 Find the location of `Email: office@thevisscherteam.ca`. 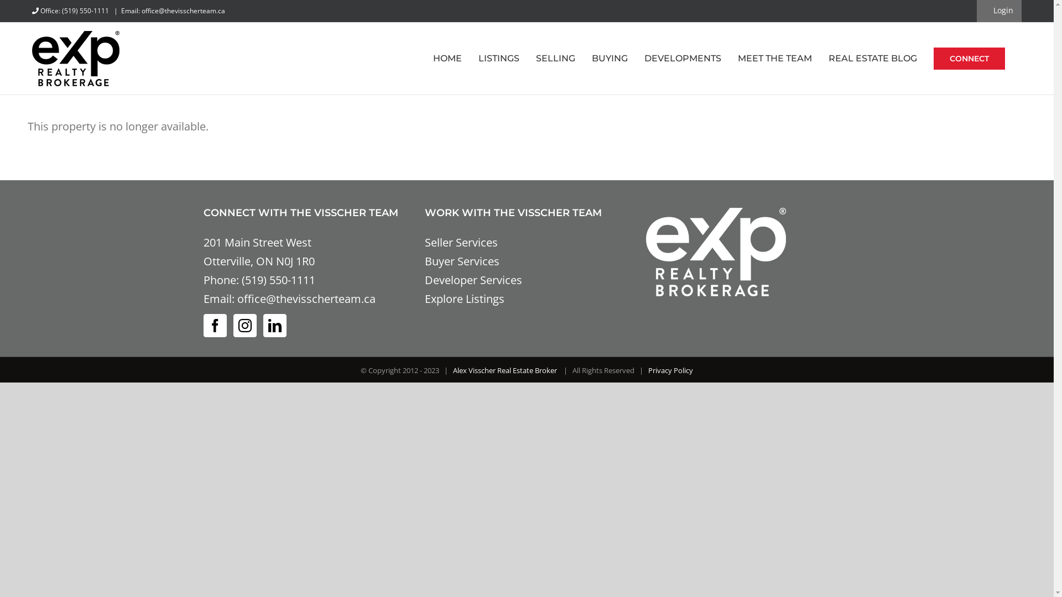

Email: office@thevisscherteam.ca is located at coordinates (173, 11).